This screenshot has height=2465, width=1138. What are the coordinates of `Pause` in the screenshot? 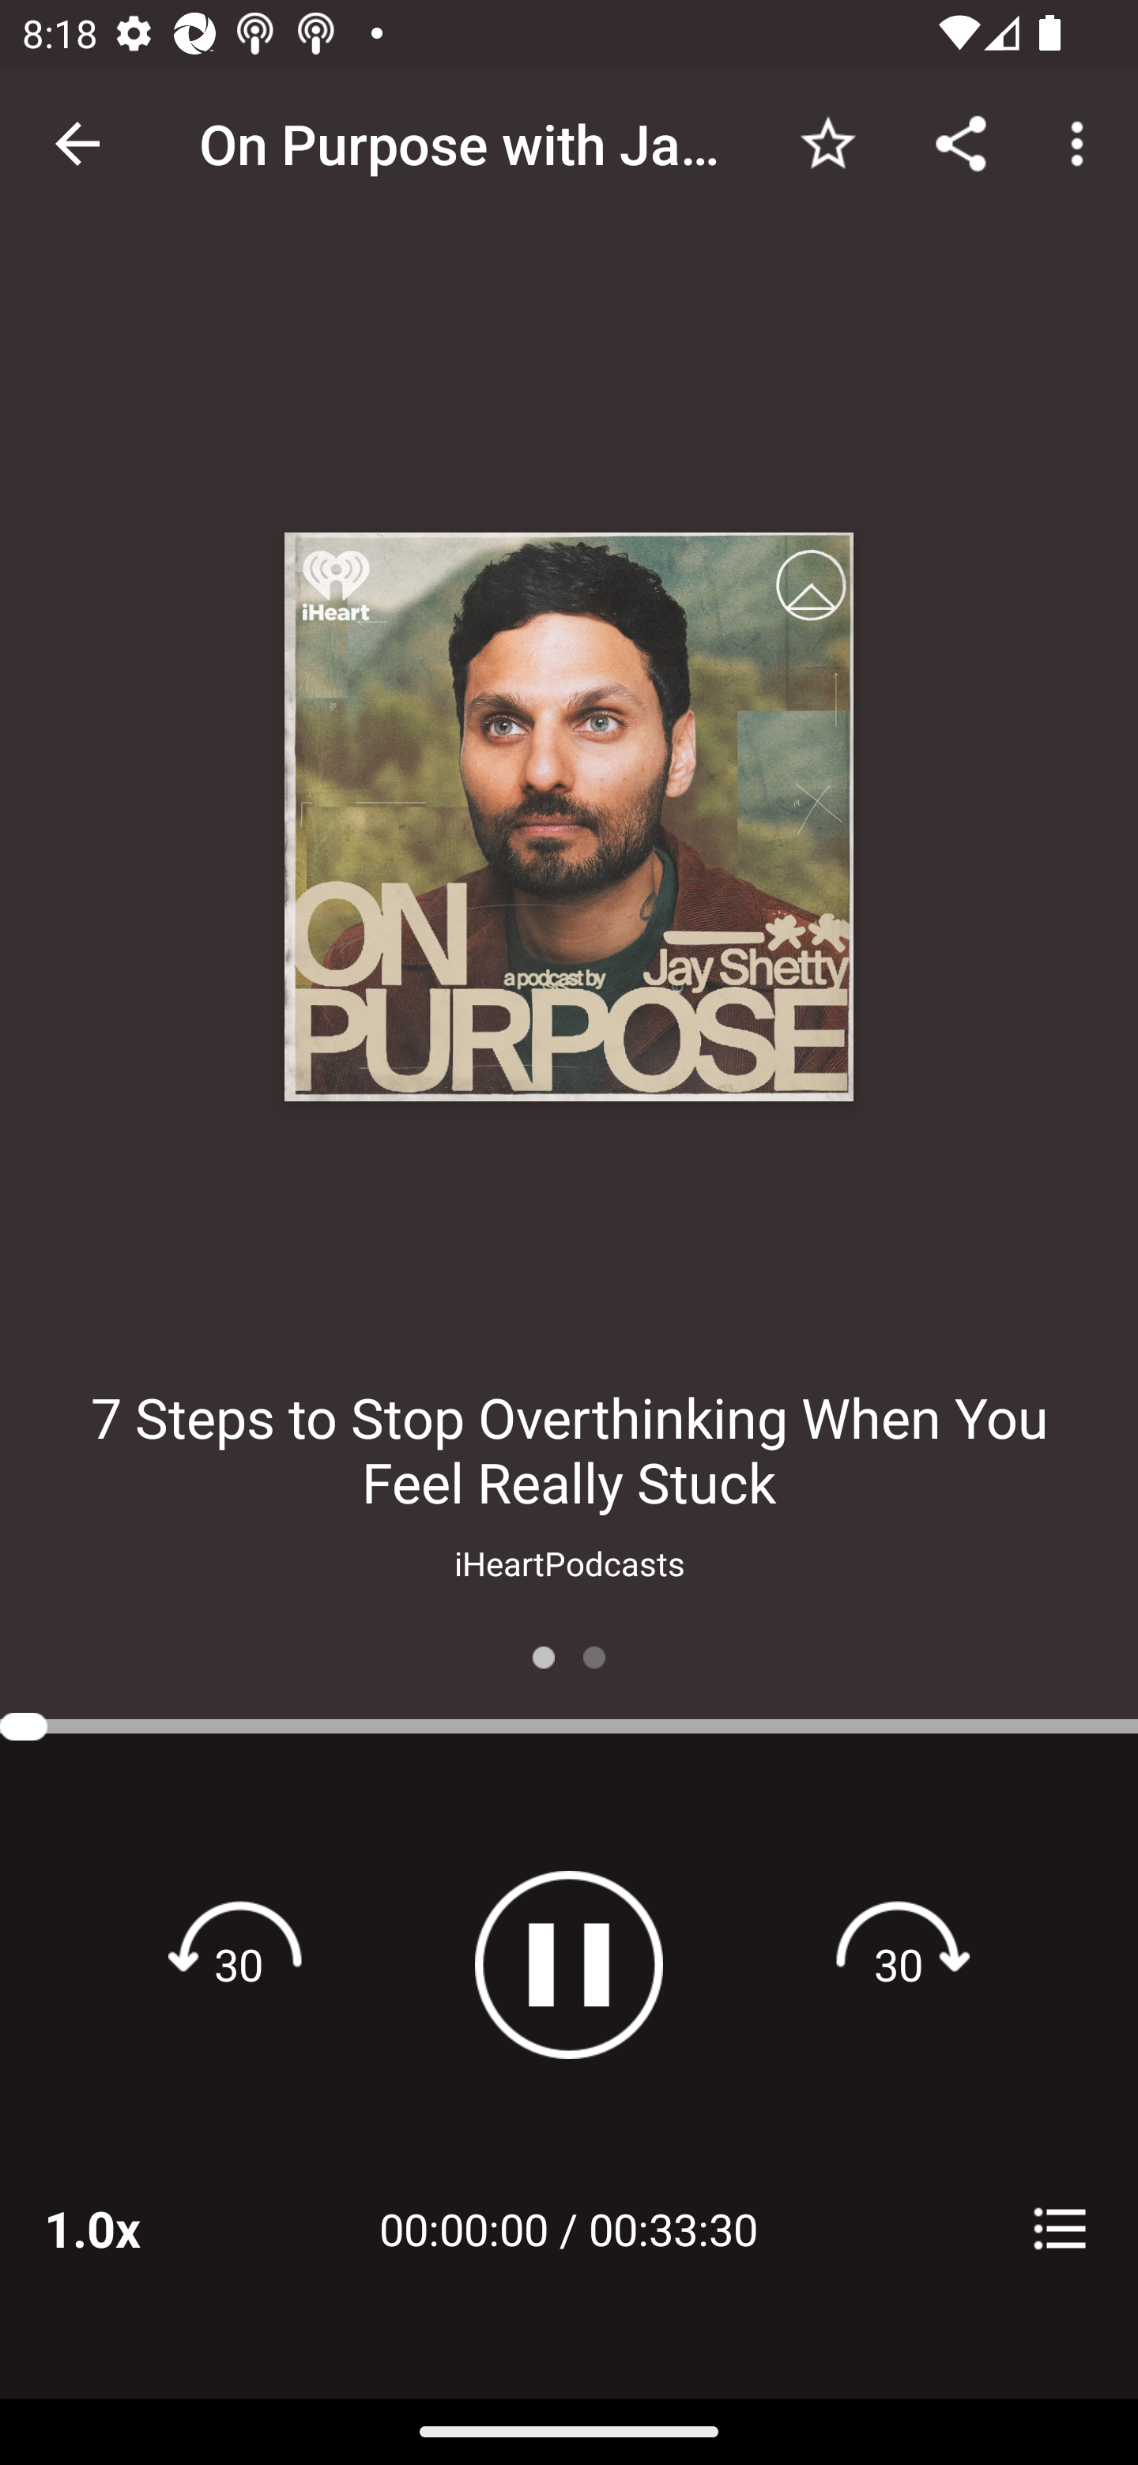 It's located at (569, 1964).